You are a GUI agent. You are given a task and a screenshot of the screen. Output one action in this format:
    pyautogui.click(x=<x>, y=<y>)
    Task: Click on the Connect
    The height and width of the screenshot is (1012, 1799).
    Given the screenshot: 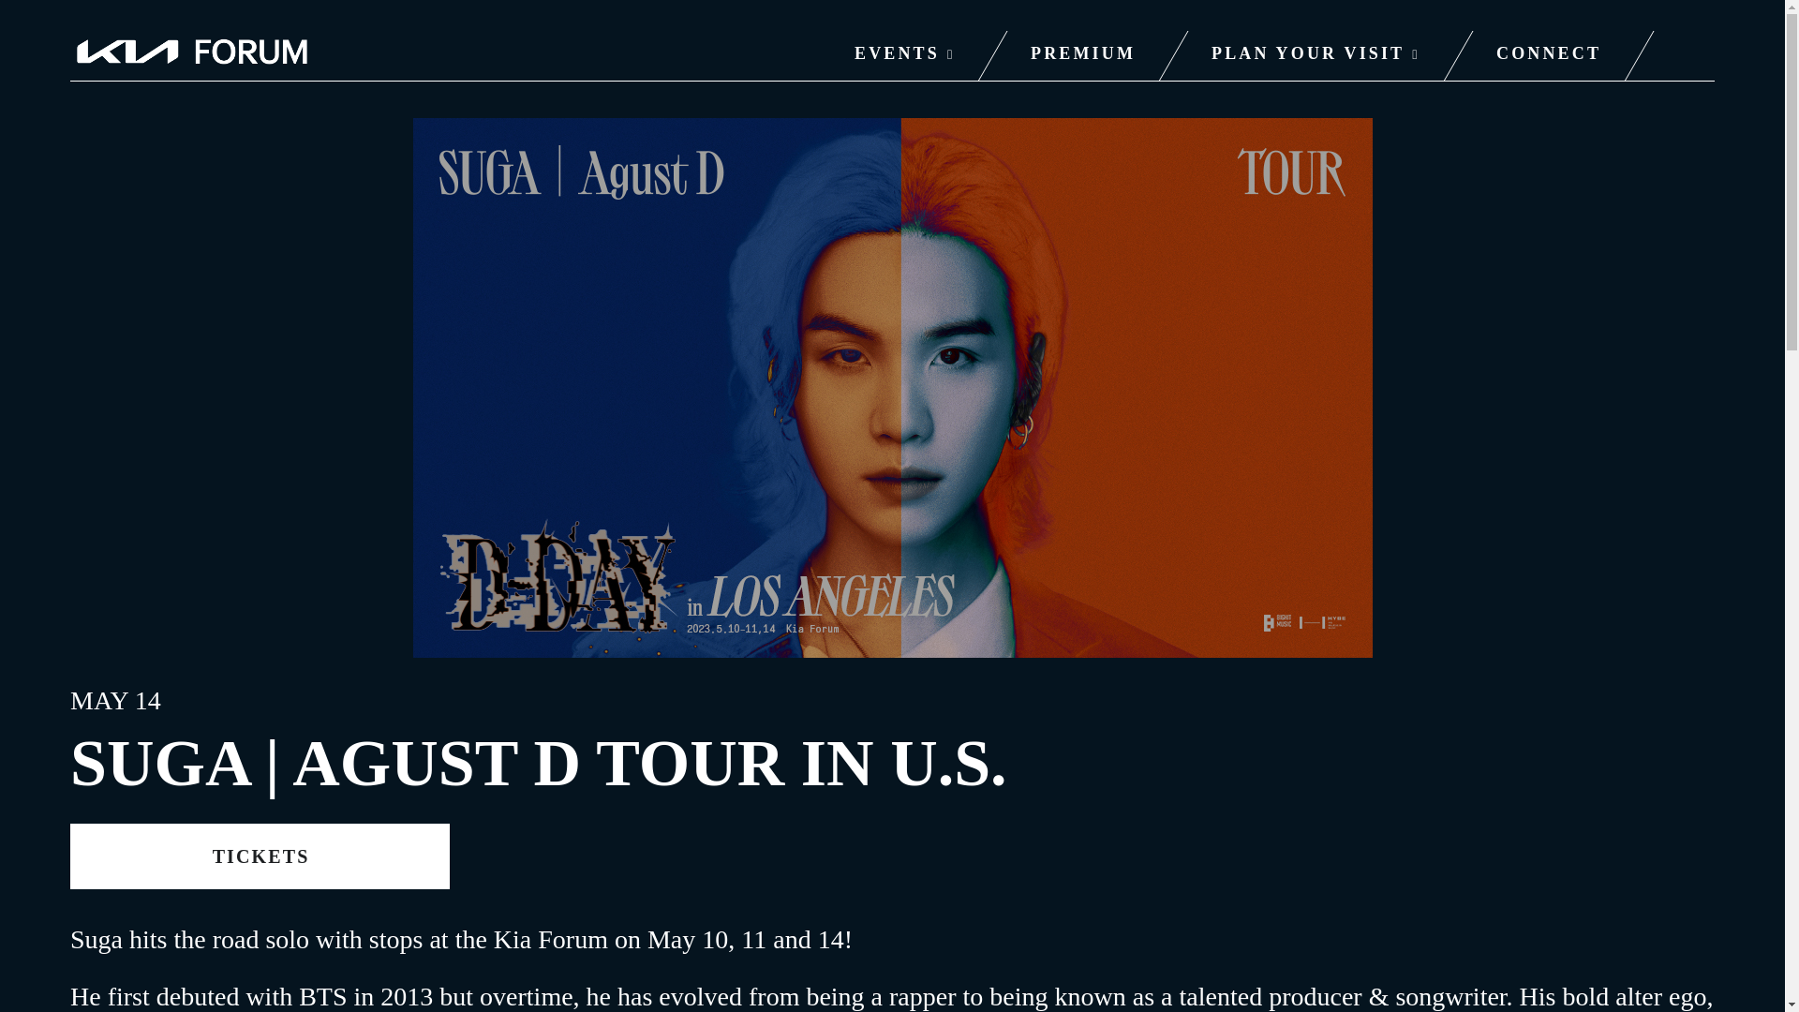 What is the action you would take?
    pyautogui.click(x=1549, y=56)
    